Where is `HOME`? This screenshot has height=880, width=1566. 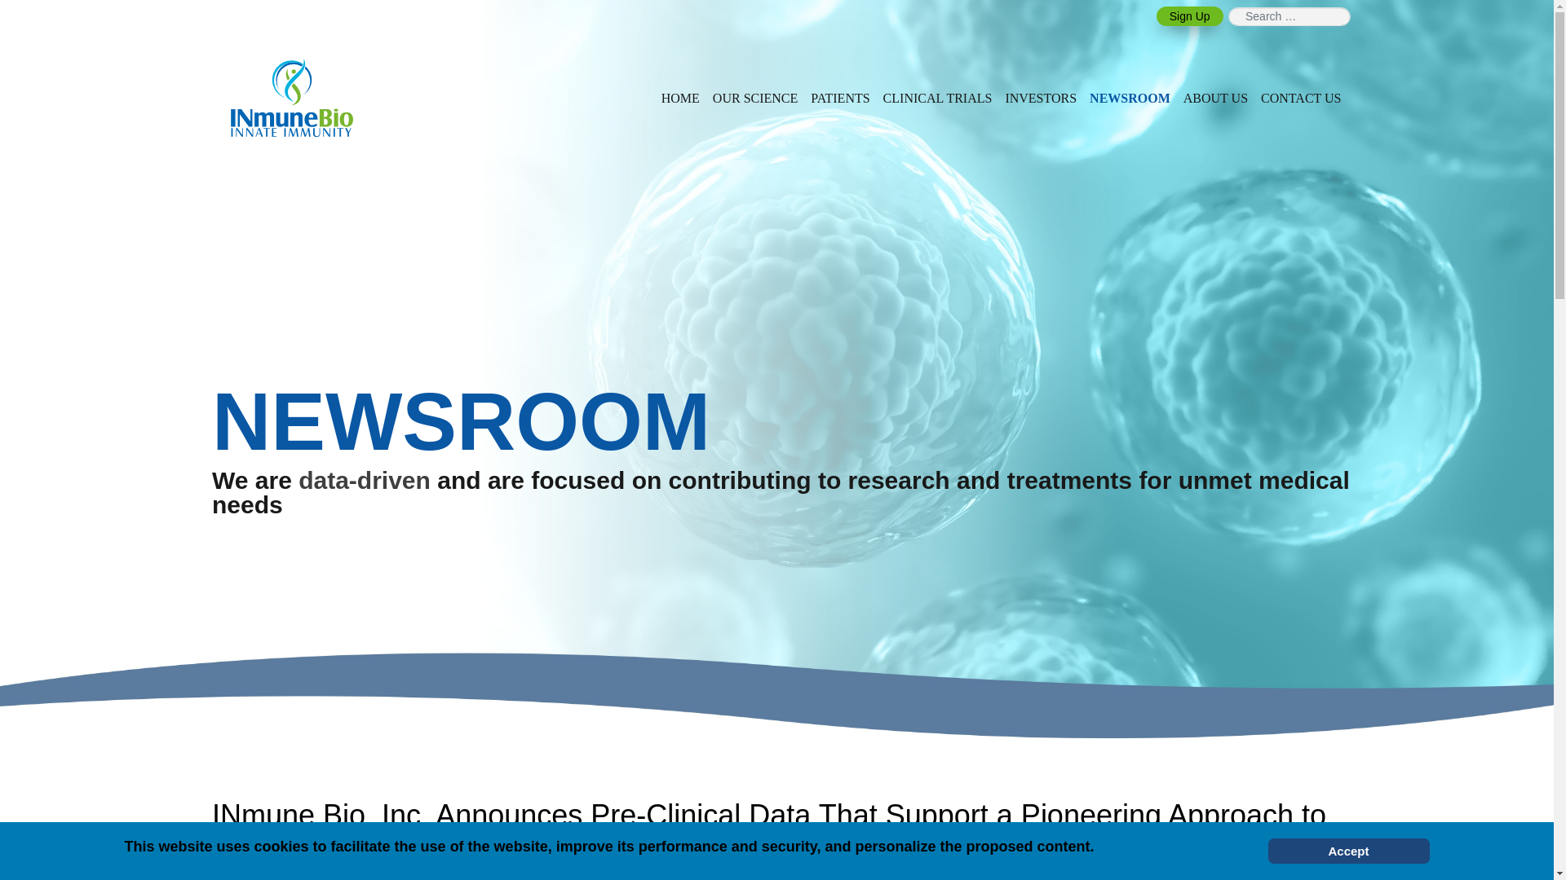 HOME is located at coordinates (680, 98).